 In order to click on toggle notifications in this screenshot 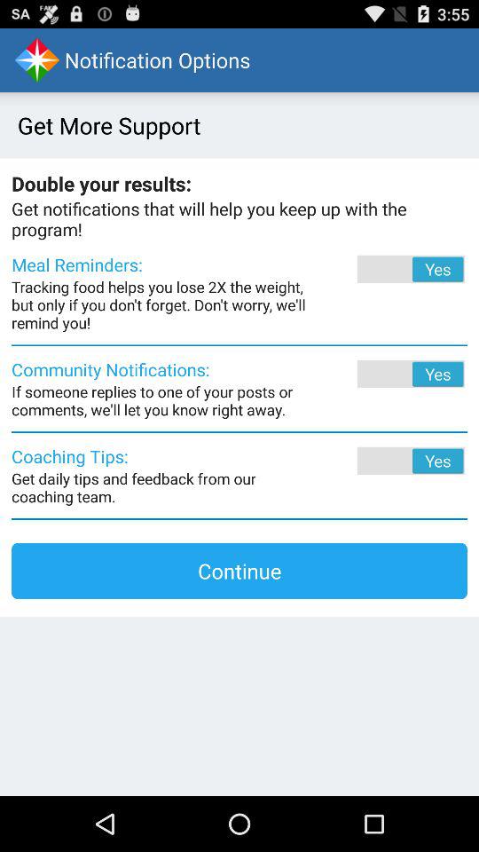, I will do `click(387, 374)`.